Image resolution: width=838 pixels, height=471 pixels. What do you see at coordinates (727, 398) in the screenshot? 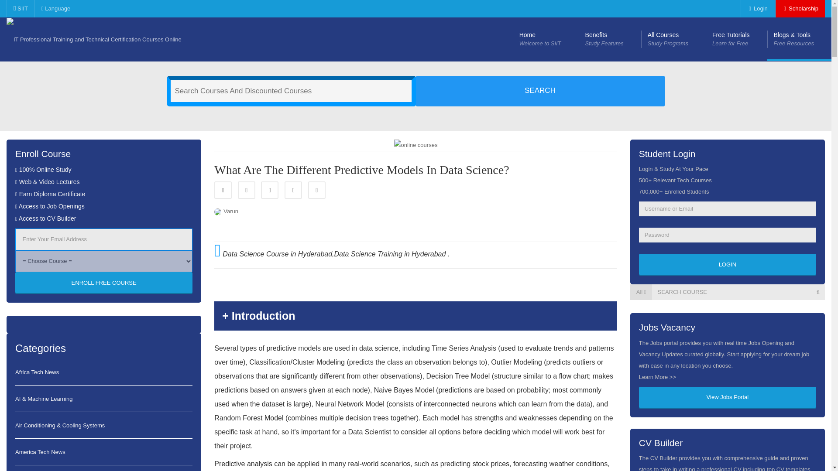
I see `View Jobs Portal` at bounding box center [727, 398].